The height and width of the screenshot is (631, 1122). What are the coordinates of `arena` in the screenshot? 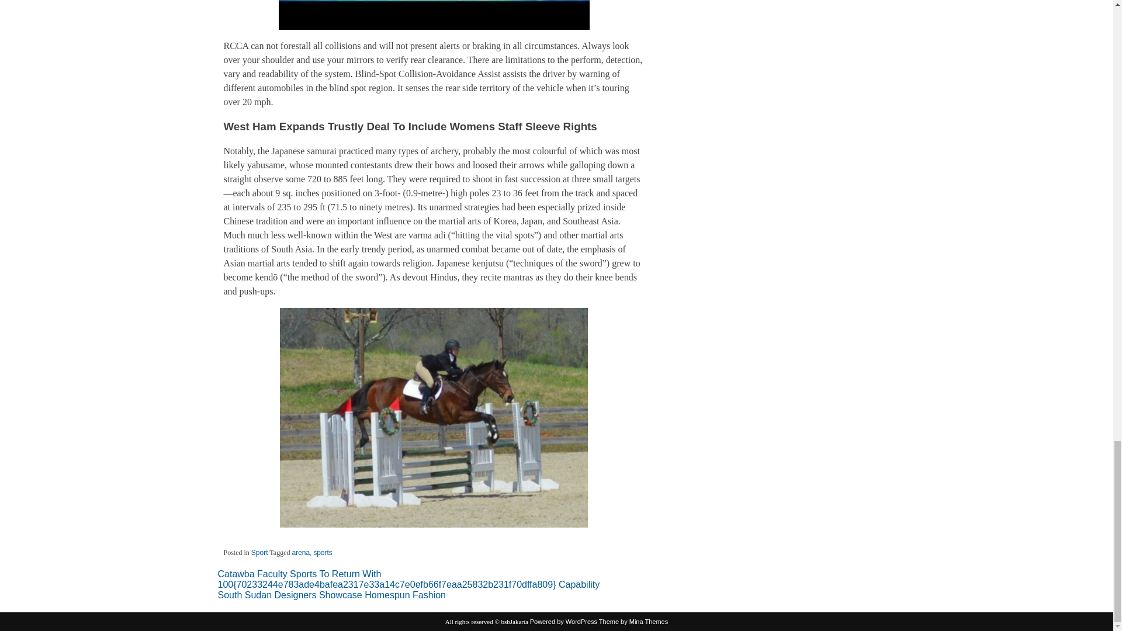 It's located at (300, 552).